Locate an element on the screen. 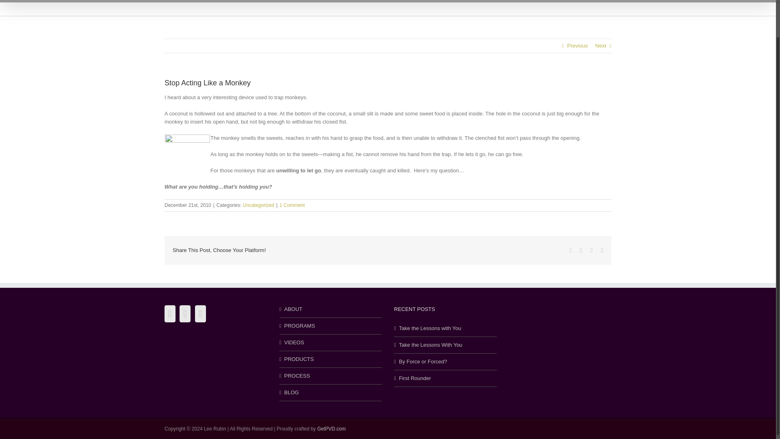 The image size is (780, 439). By Force or Forced? is located at coordinates (446, 362).